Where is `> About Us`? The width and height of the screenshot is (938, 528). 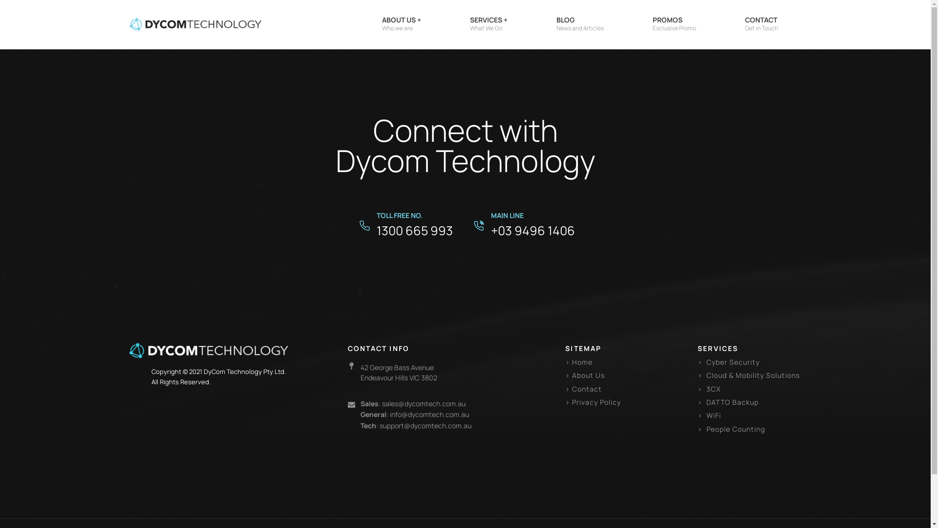 > About Us is located at coordinates (585, 375).